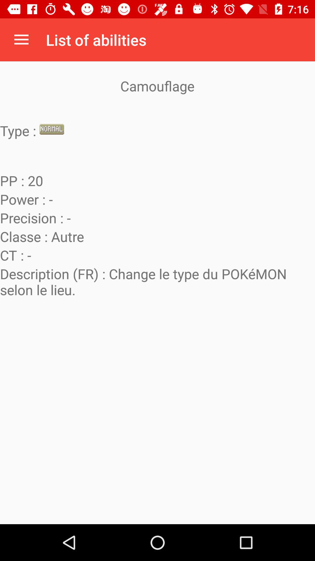 The image size is (315, 561). I want to click on open app next to the list of abilities item, so click(21, 40).